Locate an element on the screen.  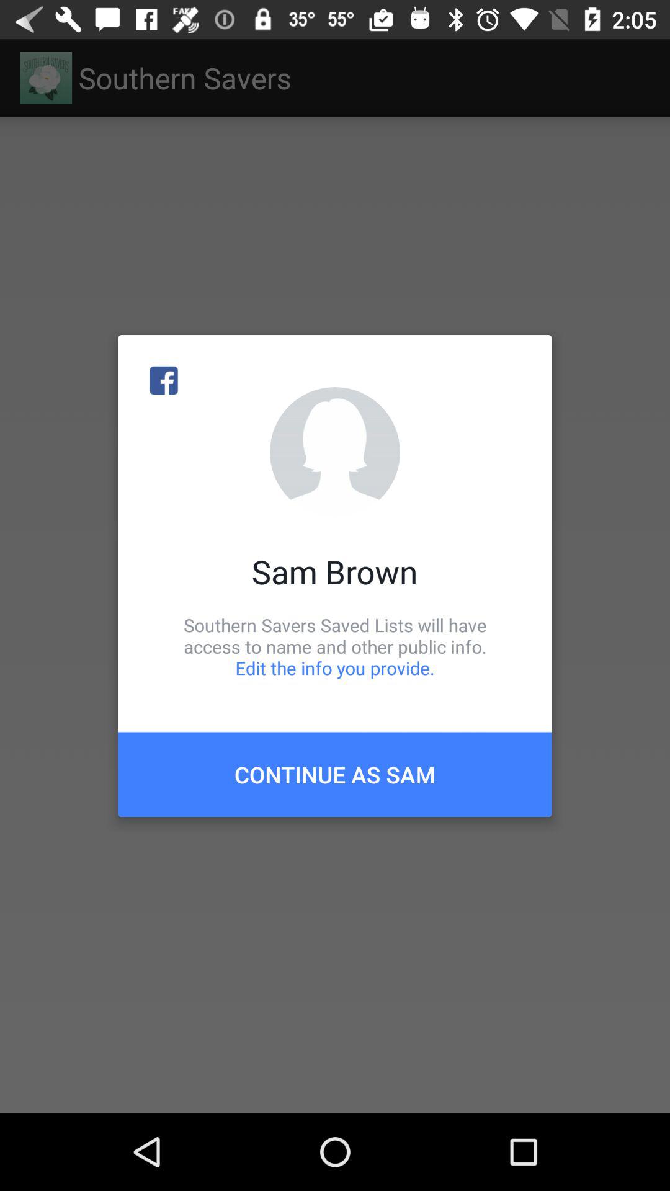
launch southern savers saved icon is located at coordinates (335, 646).